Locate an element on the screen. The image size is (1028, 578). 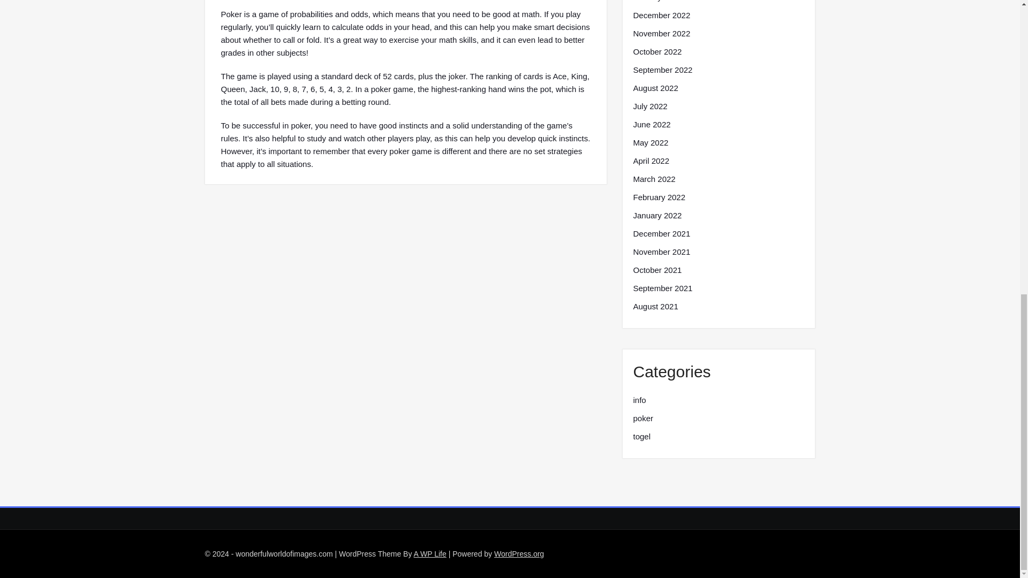
March 2022 is located at coordinates (654, 179).